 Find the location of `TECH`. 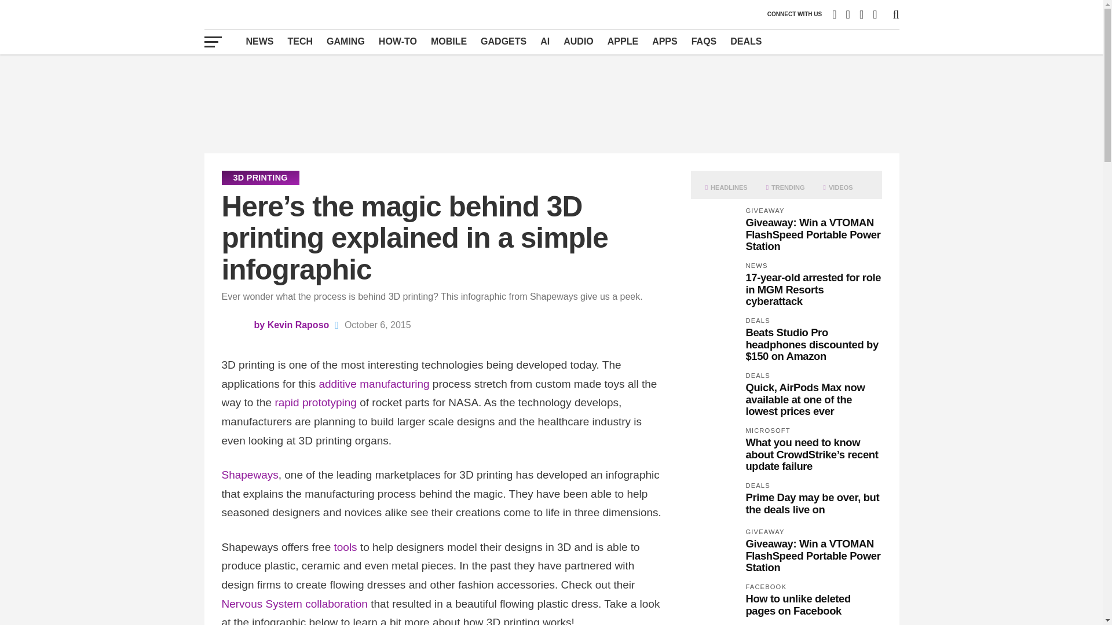

TECH is located at coordinates (300, 41).